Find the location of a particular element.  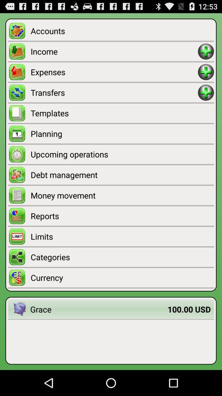

choose item below the planning is located at coordinates (122, 154).